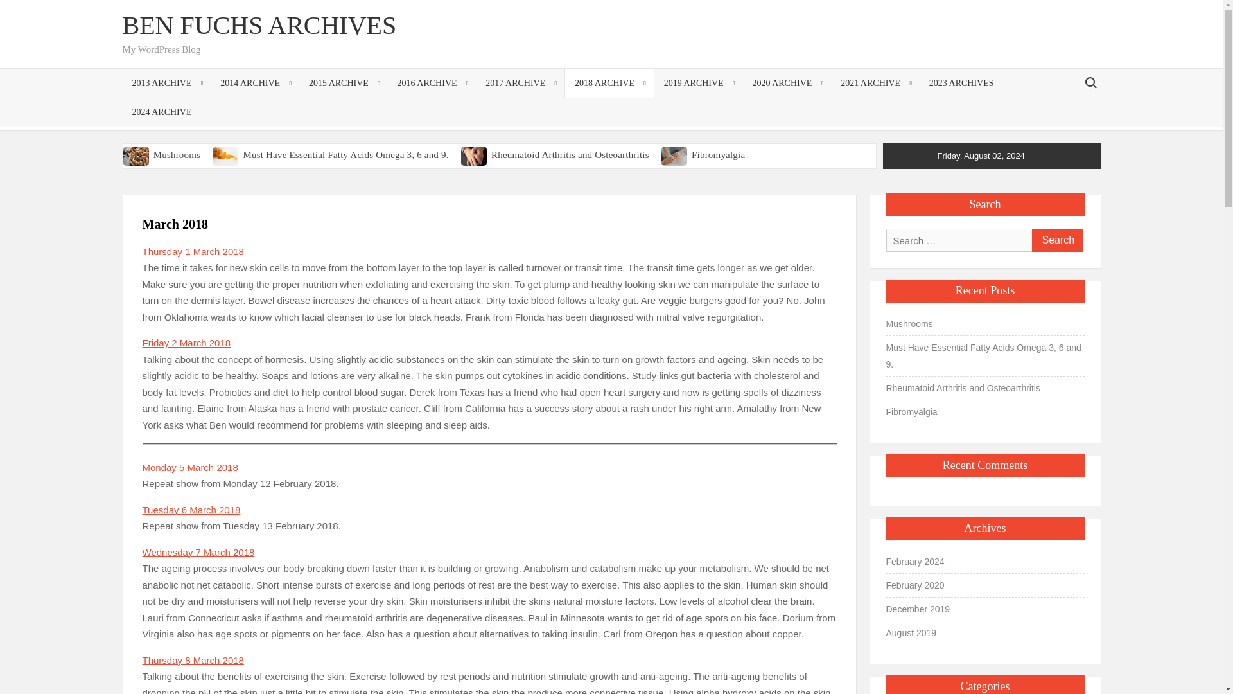 The height and width of the screenshot is (694, 1233). What do you see at coordinates (1056, 240) in the screenshot?
I see `Search` at bounding box center [1056, 240].